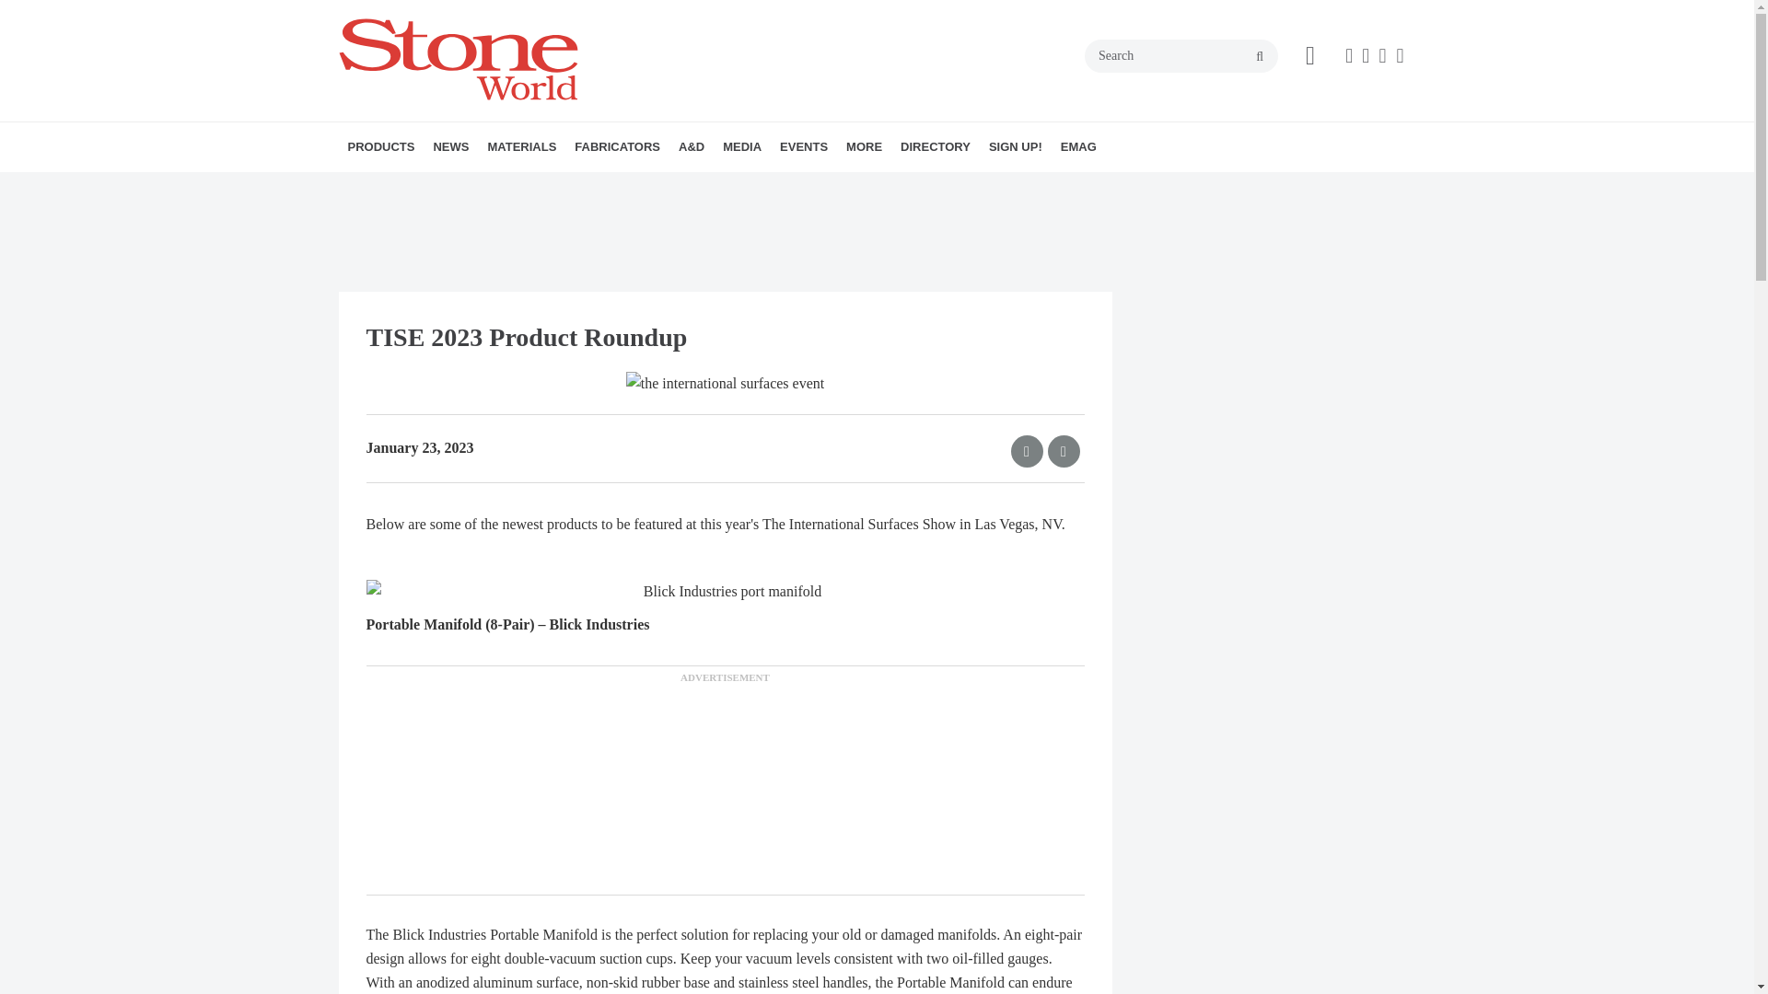  What do you see at coordinates (1260, 57) in the screenshot?
I see `search` at bounding box center [1260, 57].